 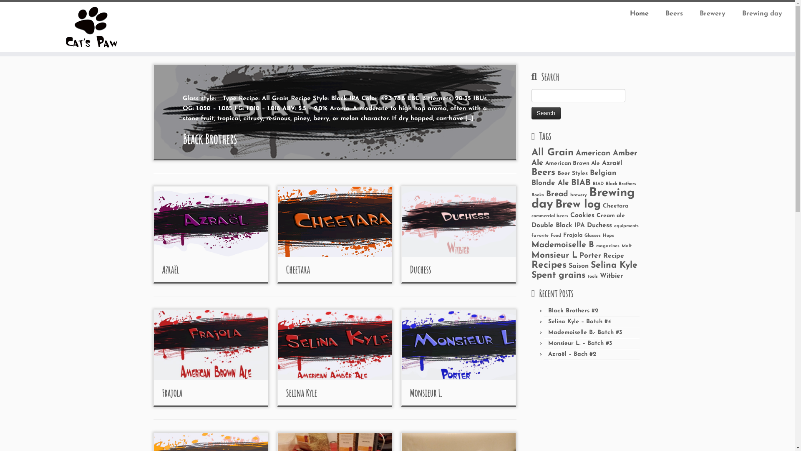 What do you see at coordinates (554, 256) in the screenshot?
I see `Monsieur L` at bounding box center [554, 256].